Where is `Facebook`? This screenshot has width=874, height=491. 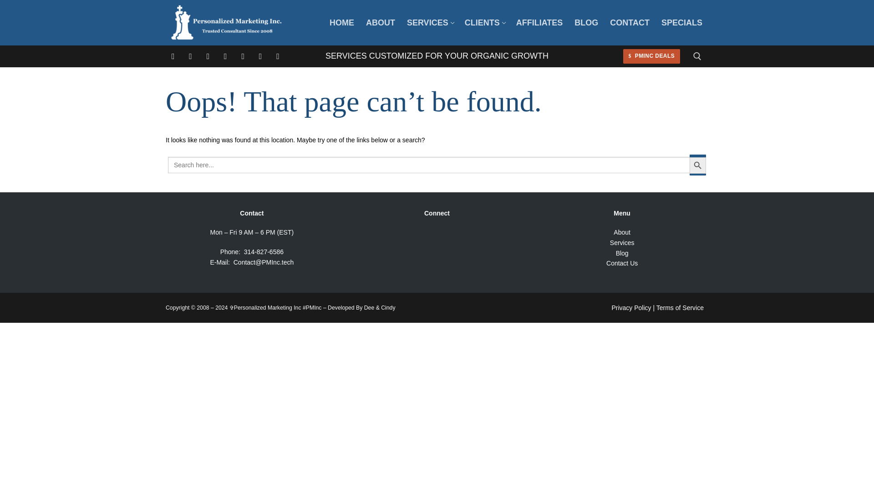 Facebook is located at coordinates (208, 56).